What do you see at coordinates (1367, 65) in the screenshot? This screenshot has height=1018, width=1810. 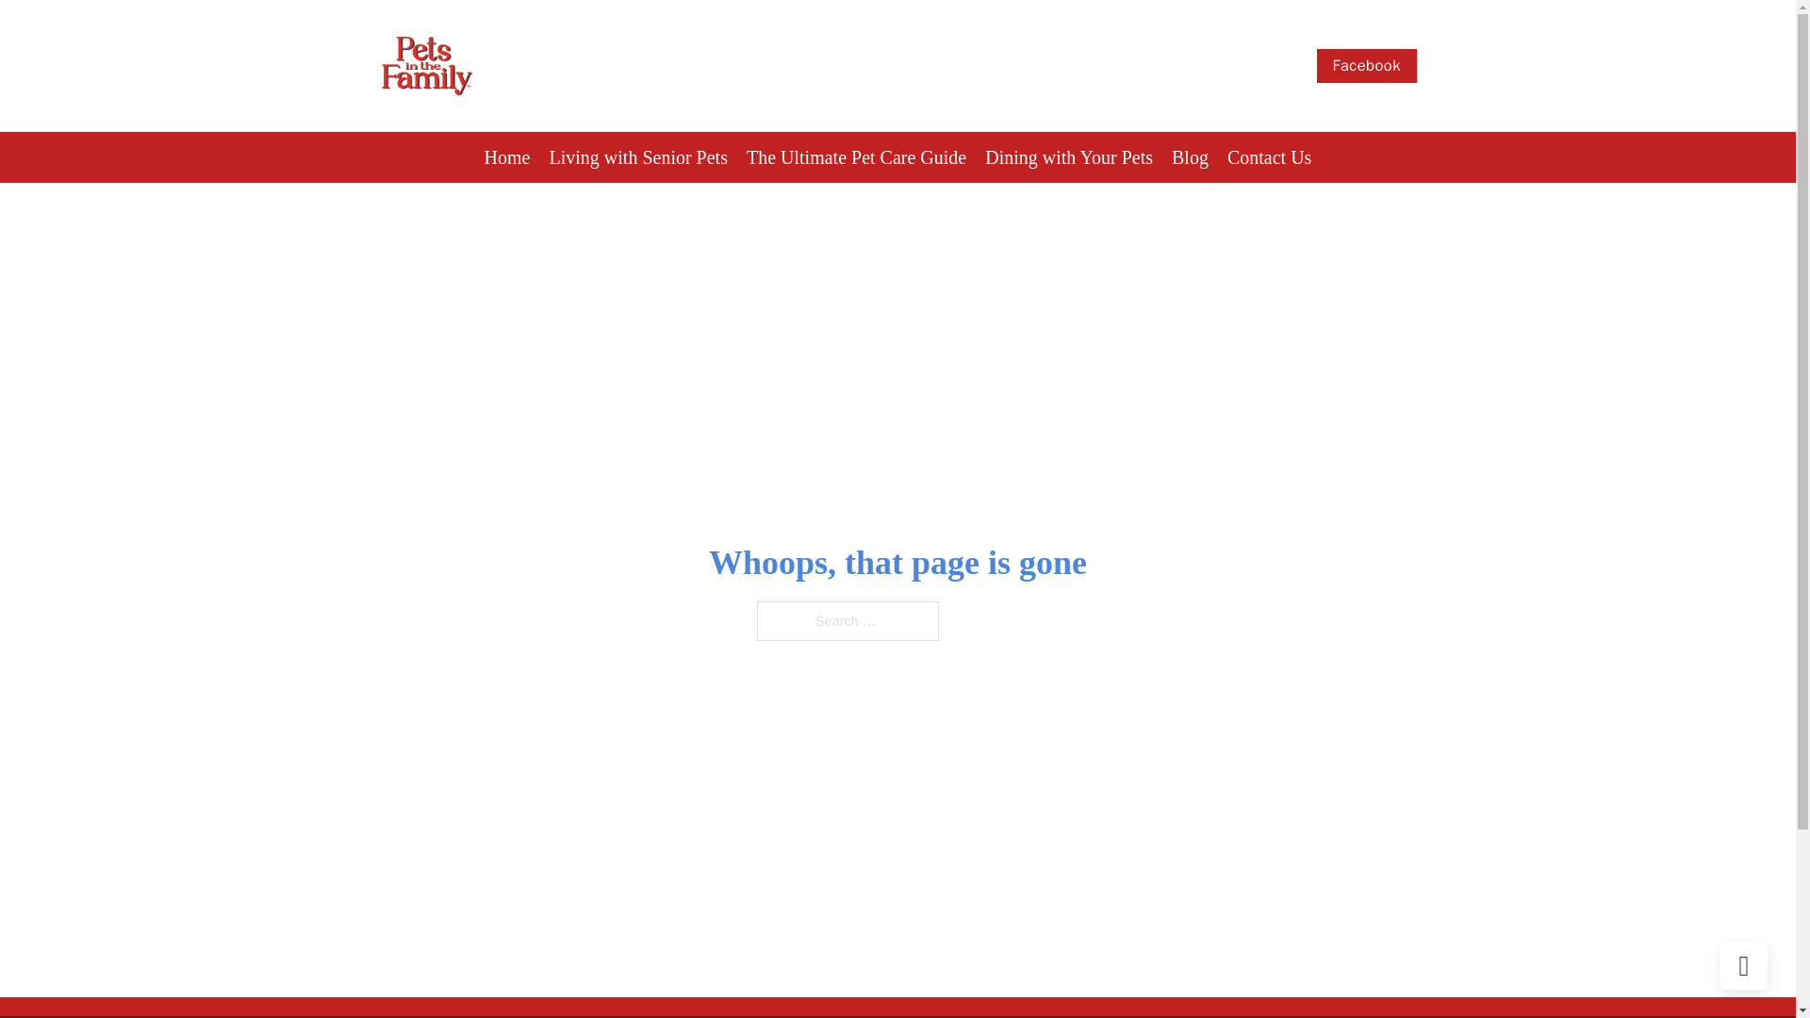 I see `Facebook` at bounding box center [1367, 65].